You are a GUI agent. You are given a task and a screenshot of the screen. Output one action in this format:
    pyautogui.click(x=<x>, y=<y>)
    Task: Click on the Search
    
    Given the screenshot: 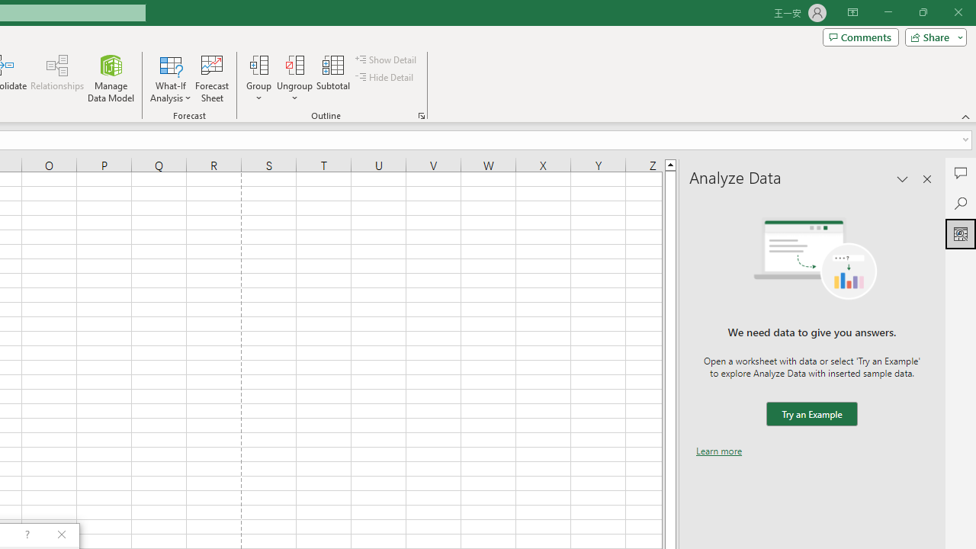 What is the action you would take?
    pyautogui.click(x=961, y=203)
    